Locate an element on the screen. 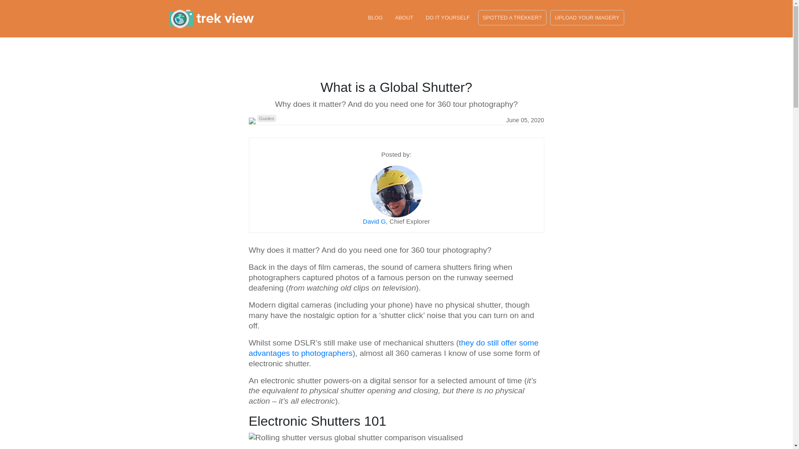 This screenshot has width=799, height=449. Rolling shutter versus global shutter comparison visualised is located at coordinates (356, 438).